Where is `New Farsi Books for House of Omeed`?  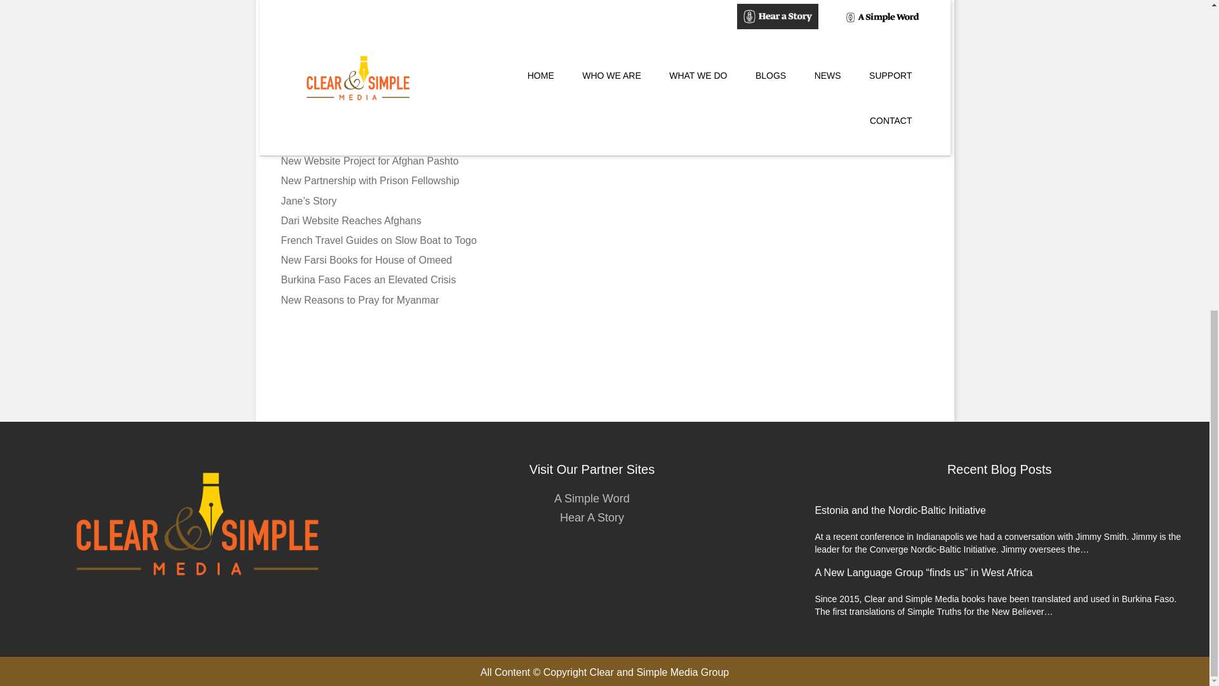 New Farsi Books for House of Omeed is located at coordinates (366, 259).